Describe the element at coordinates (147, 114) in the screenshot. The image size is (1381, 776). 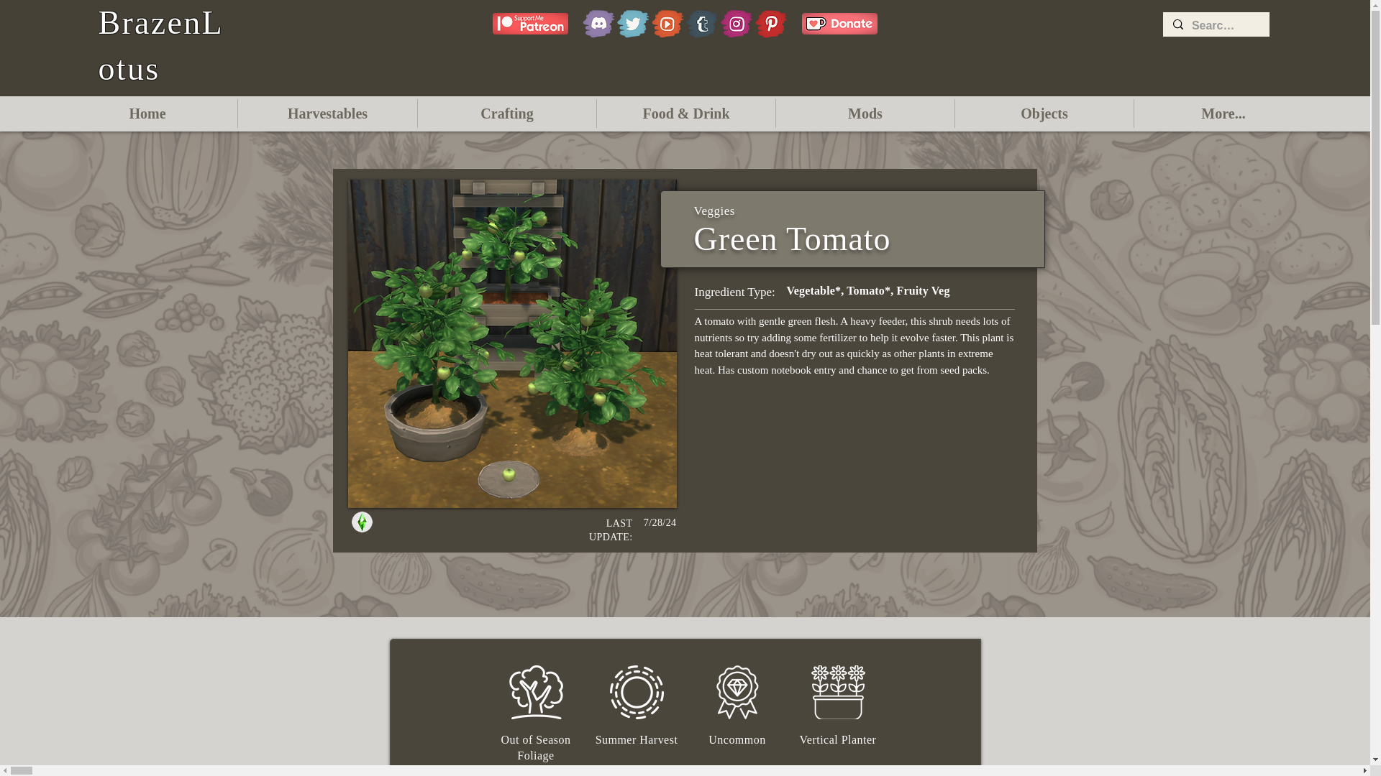
I see `Home` at that location.